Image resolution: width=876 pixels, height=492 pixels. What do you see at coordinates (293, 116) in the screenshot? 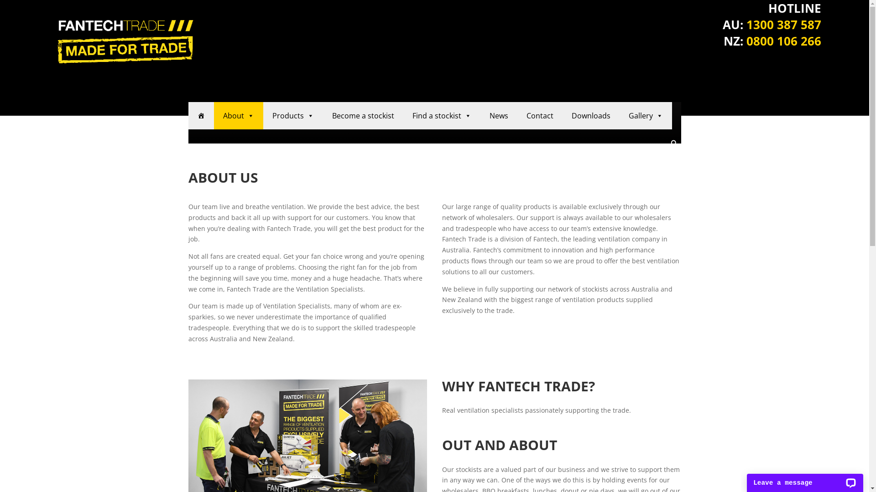
I see `Products` at bounding box center [293, 116].